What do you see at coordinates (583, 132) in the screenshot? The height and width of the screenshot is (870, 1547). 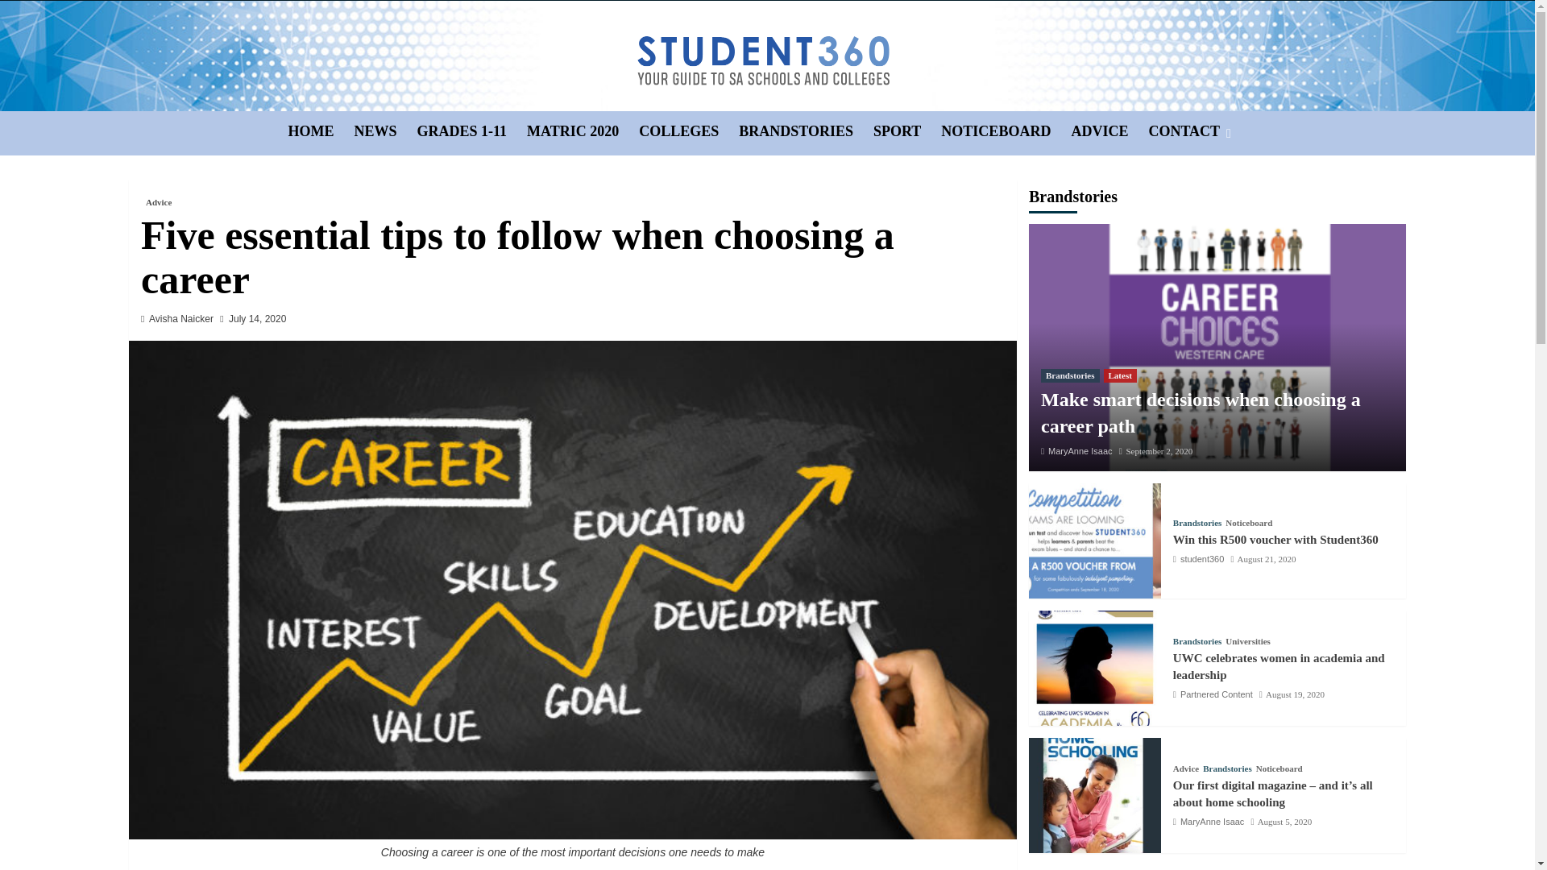 I see `MATRIC 2020` at bounding box center [583, 132].